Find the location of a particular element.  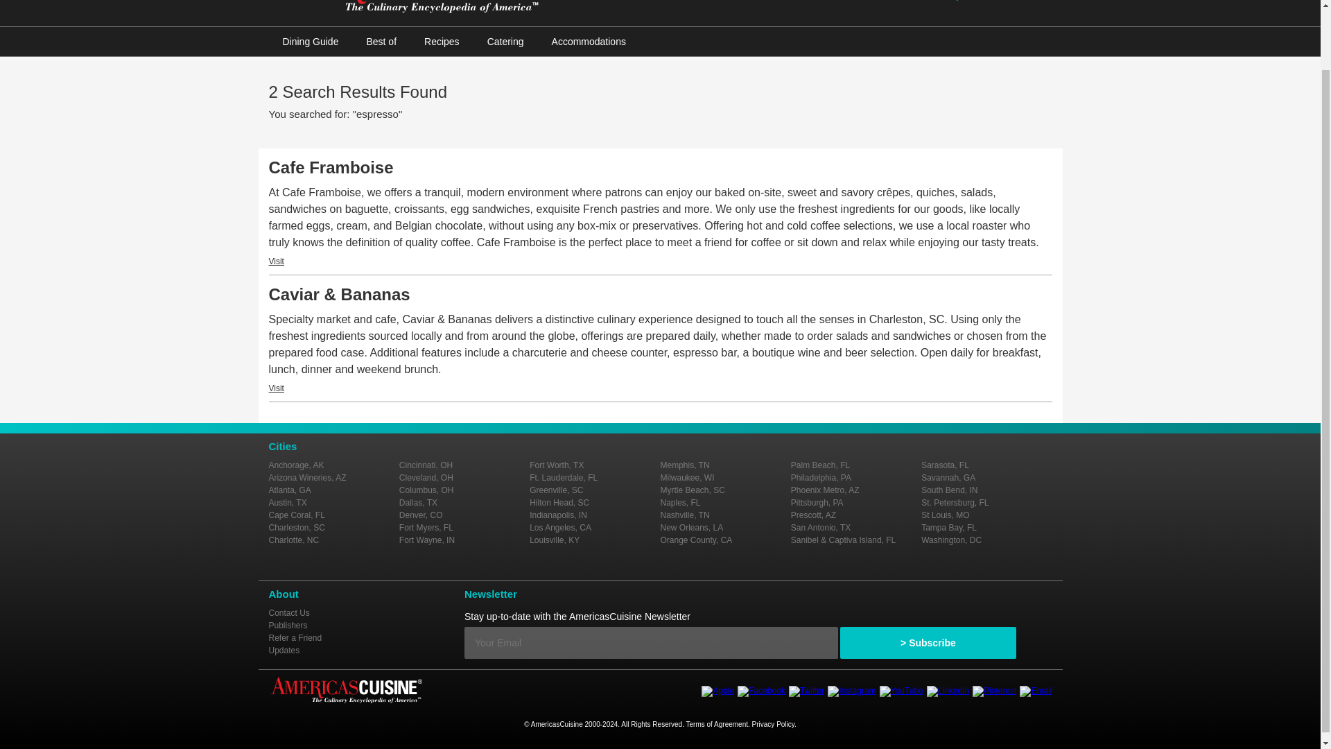

Louisville, KY is located at coordinates (555, 540).